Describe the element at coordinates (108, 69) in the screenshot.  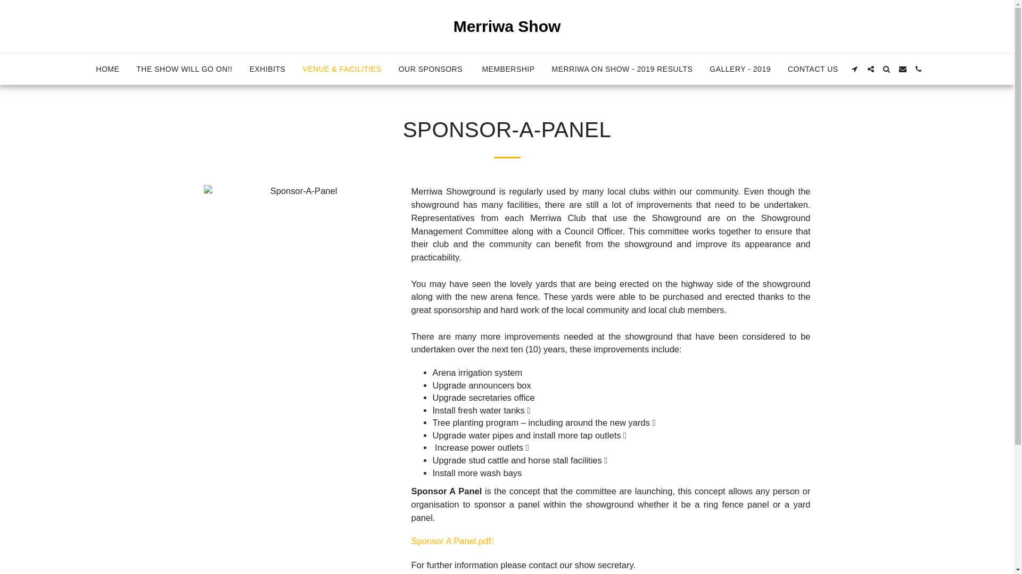
I see `HOME` at that location.